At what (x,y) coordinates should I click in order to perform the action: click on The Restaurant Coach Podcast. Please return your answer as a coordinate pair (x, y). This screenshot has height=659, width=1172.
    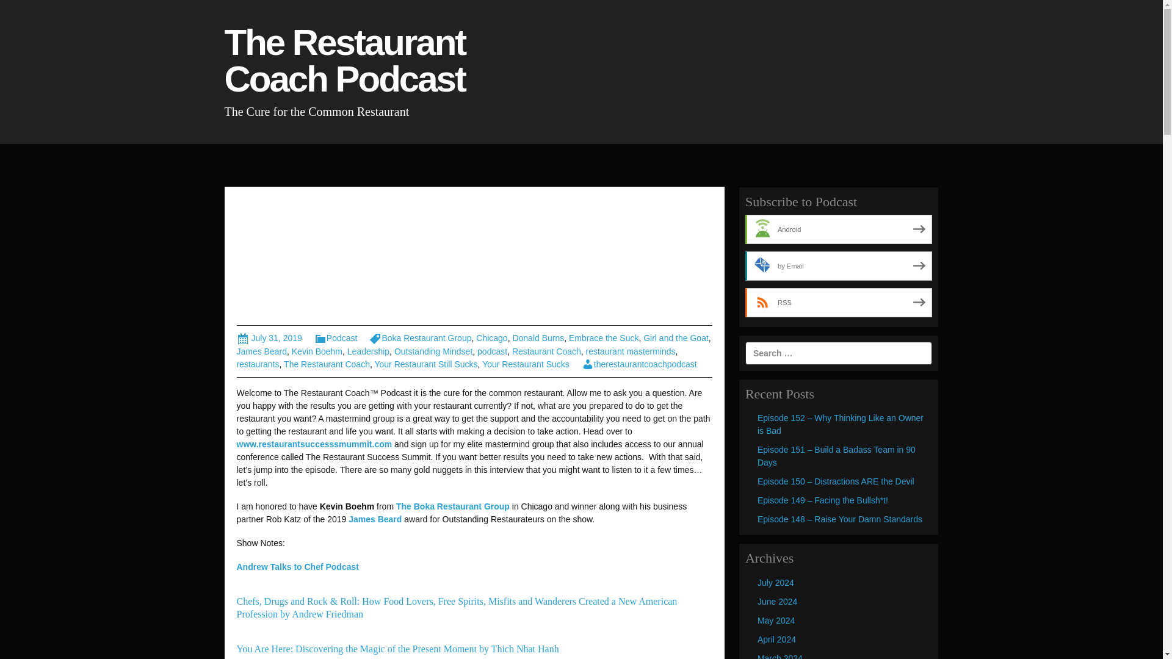
    Looking at the image, I should click on (350, 66).